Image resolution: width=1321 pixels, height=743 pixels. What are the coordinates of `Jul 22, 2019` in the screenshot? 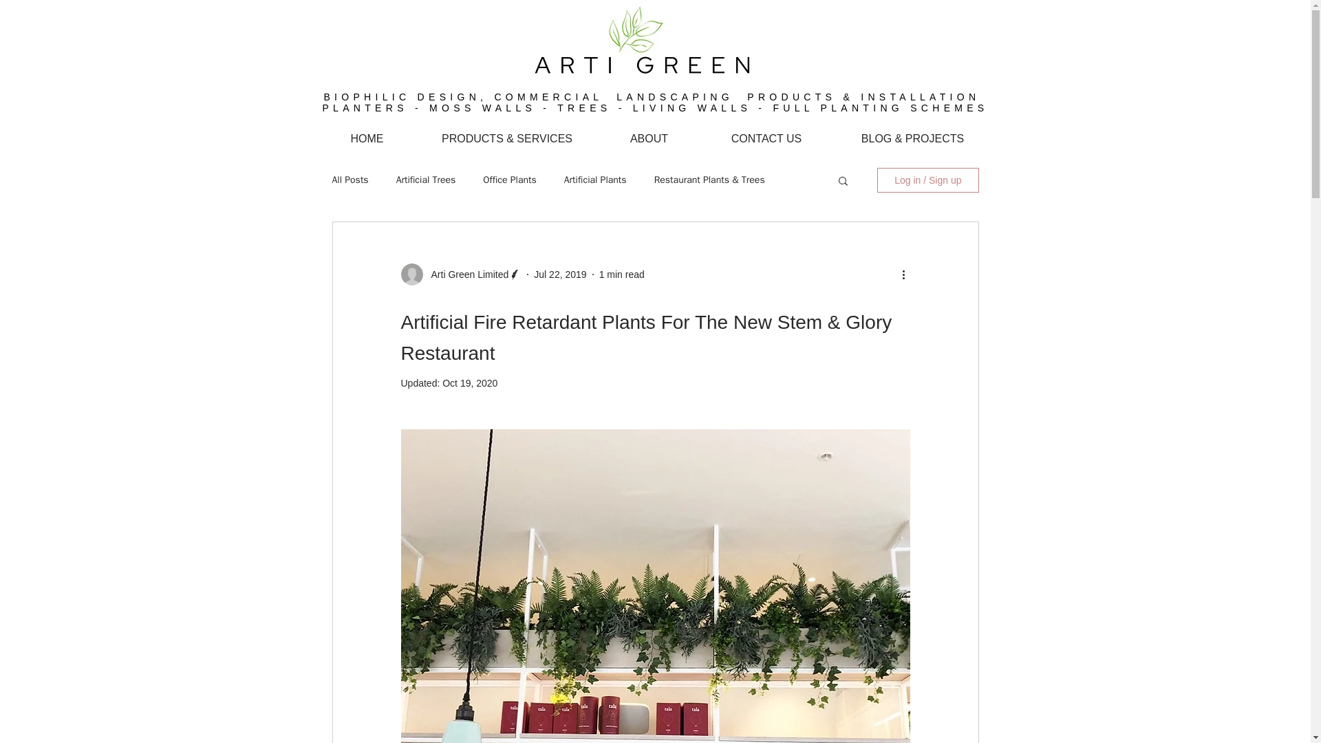 It's located at (560, 274).